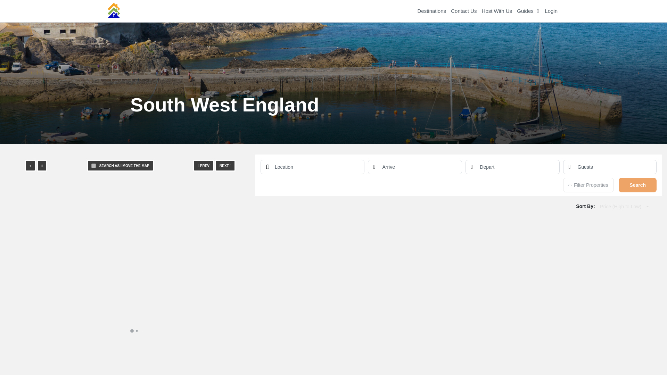 The image size is (667, 375). I want to click on Host With Us, so click(497, 11).